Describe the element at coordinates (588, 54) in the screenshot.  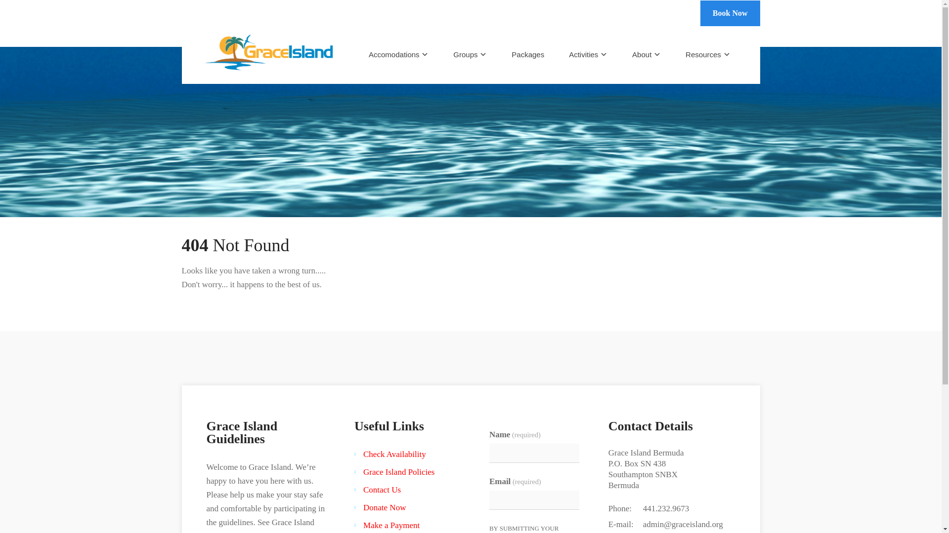
I see `Activities` at that location.